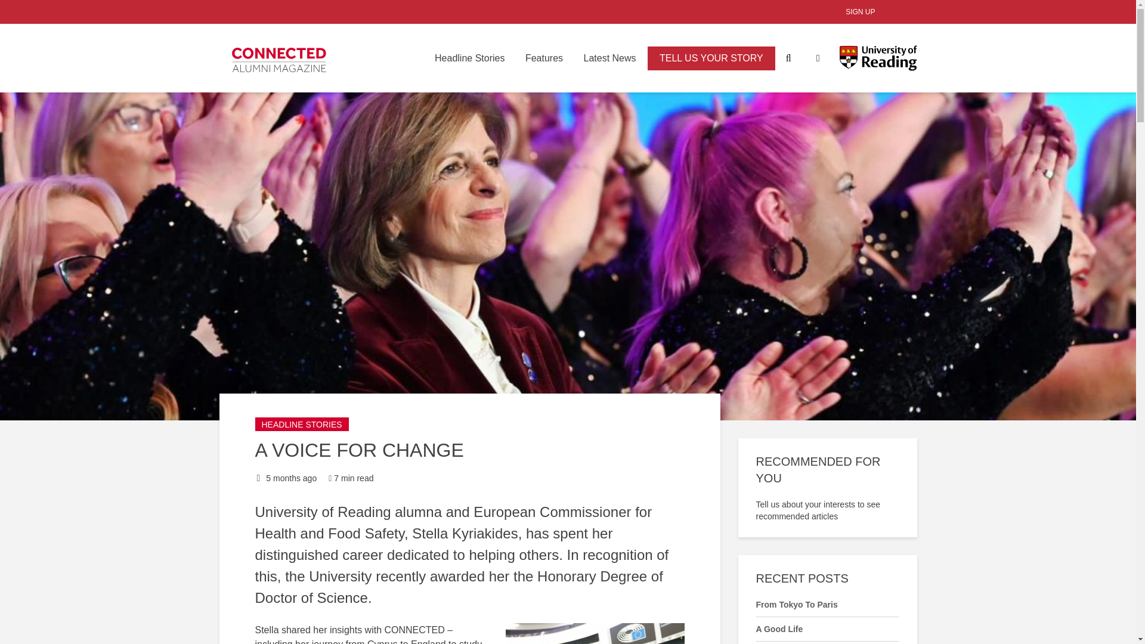 The height and width of the screenshot is (644, 1145). What do you see at coordinates (827, 510) in the screenshot?
I see `Tell us about your interests to see recommended articles` at bounding box center [827, 510].